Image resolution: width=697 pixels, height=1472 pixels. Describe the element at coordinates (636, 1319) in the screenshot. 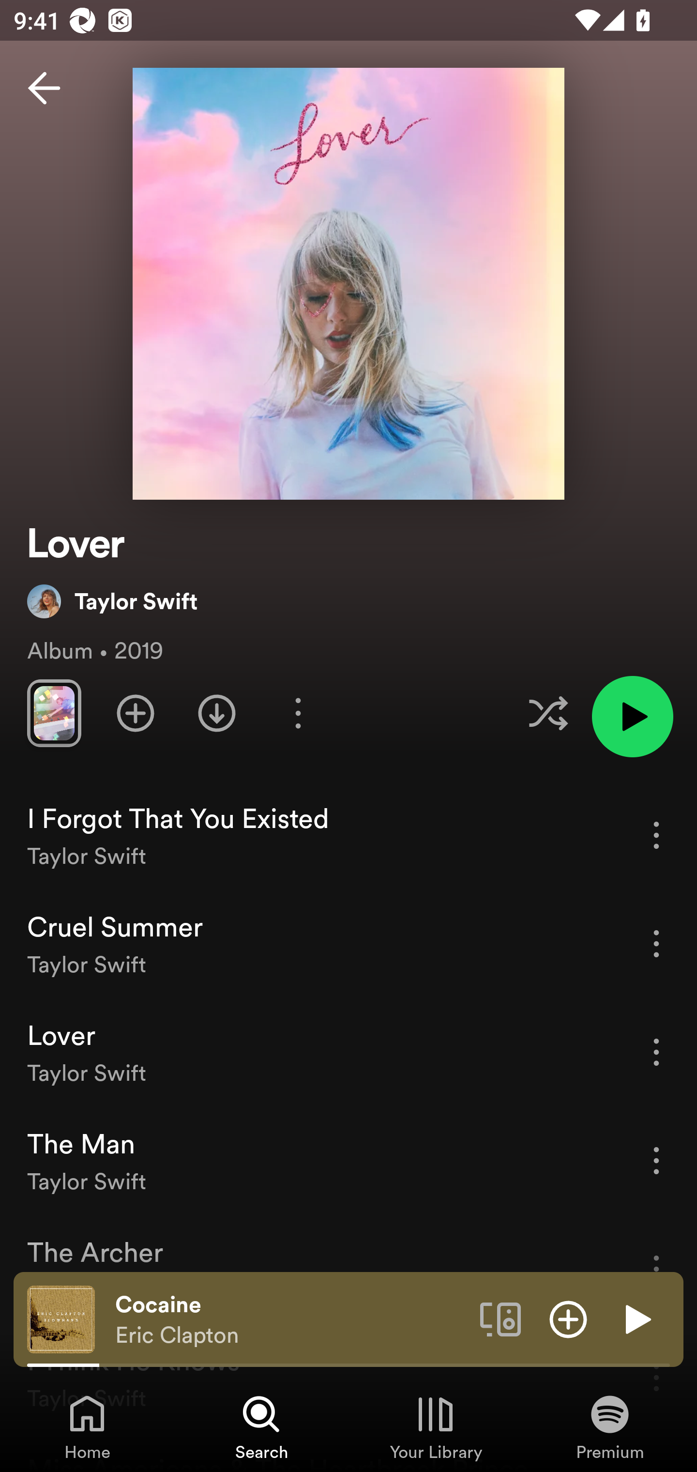

I see `Play` at that location.